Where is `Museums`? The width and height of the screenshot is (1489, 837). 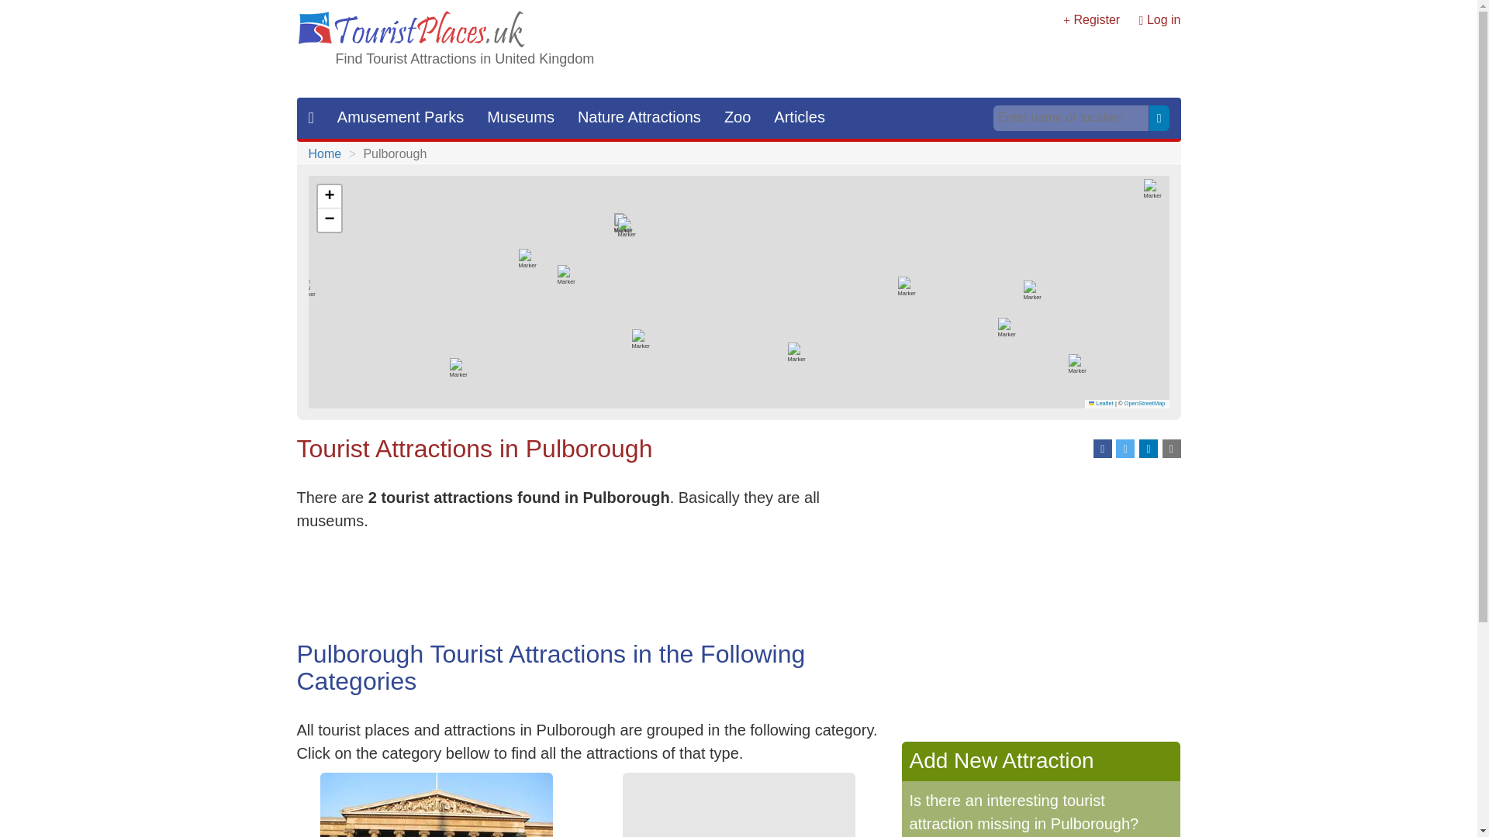
Museums is located at coordinates (436, 804).